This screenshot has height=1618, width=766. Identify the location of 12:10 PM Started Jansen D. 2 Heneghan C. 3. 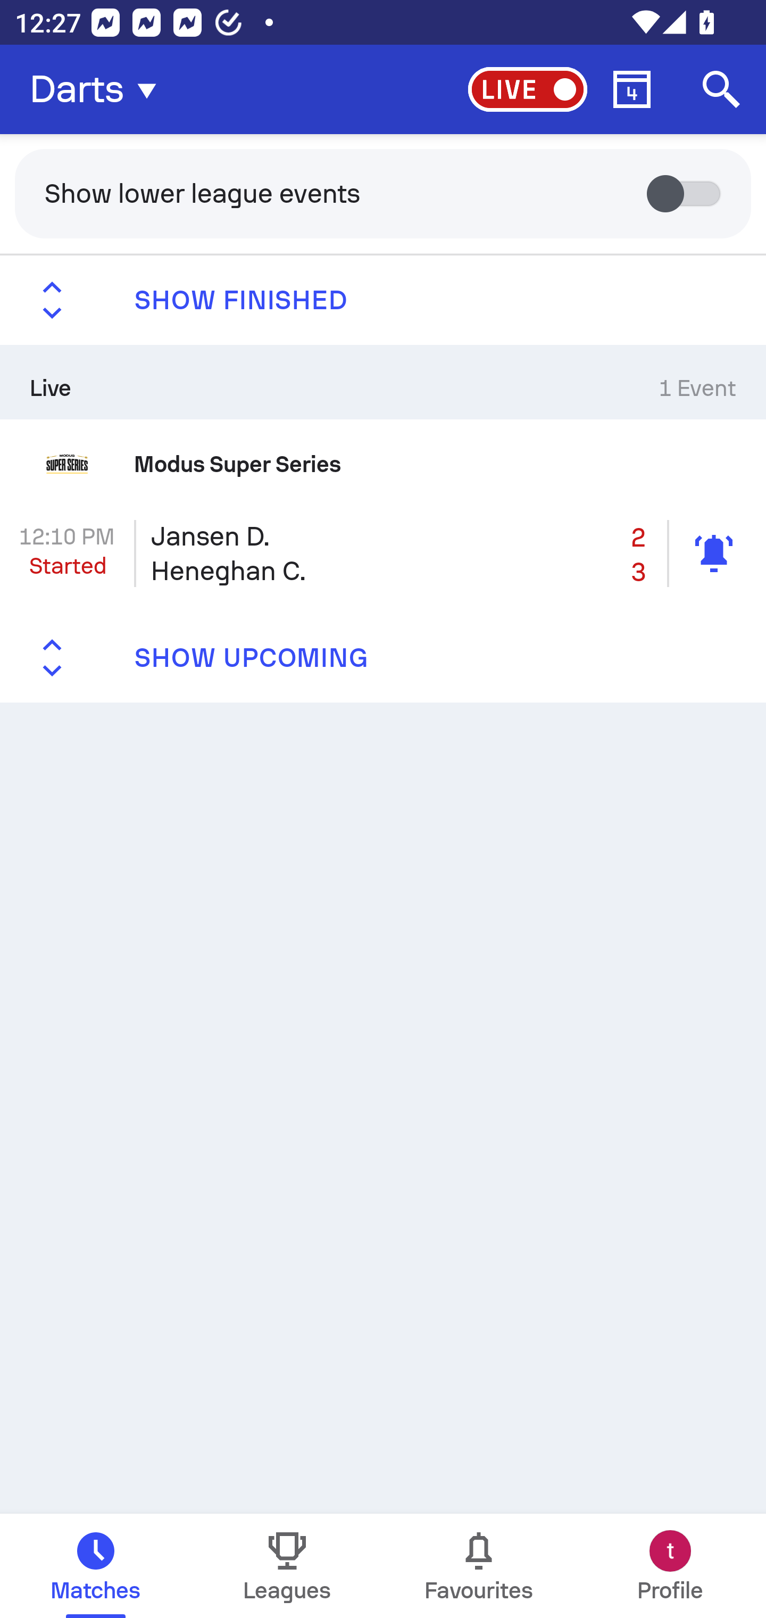
(383, 553).